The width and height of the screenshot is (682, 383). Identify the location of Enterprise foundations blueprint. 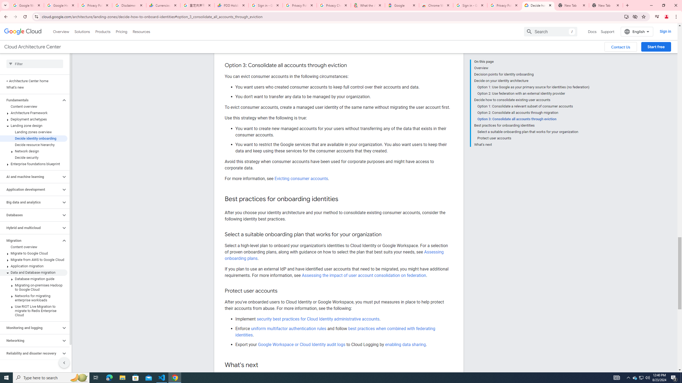
(34, 164).